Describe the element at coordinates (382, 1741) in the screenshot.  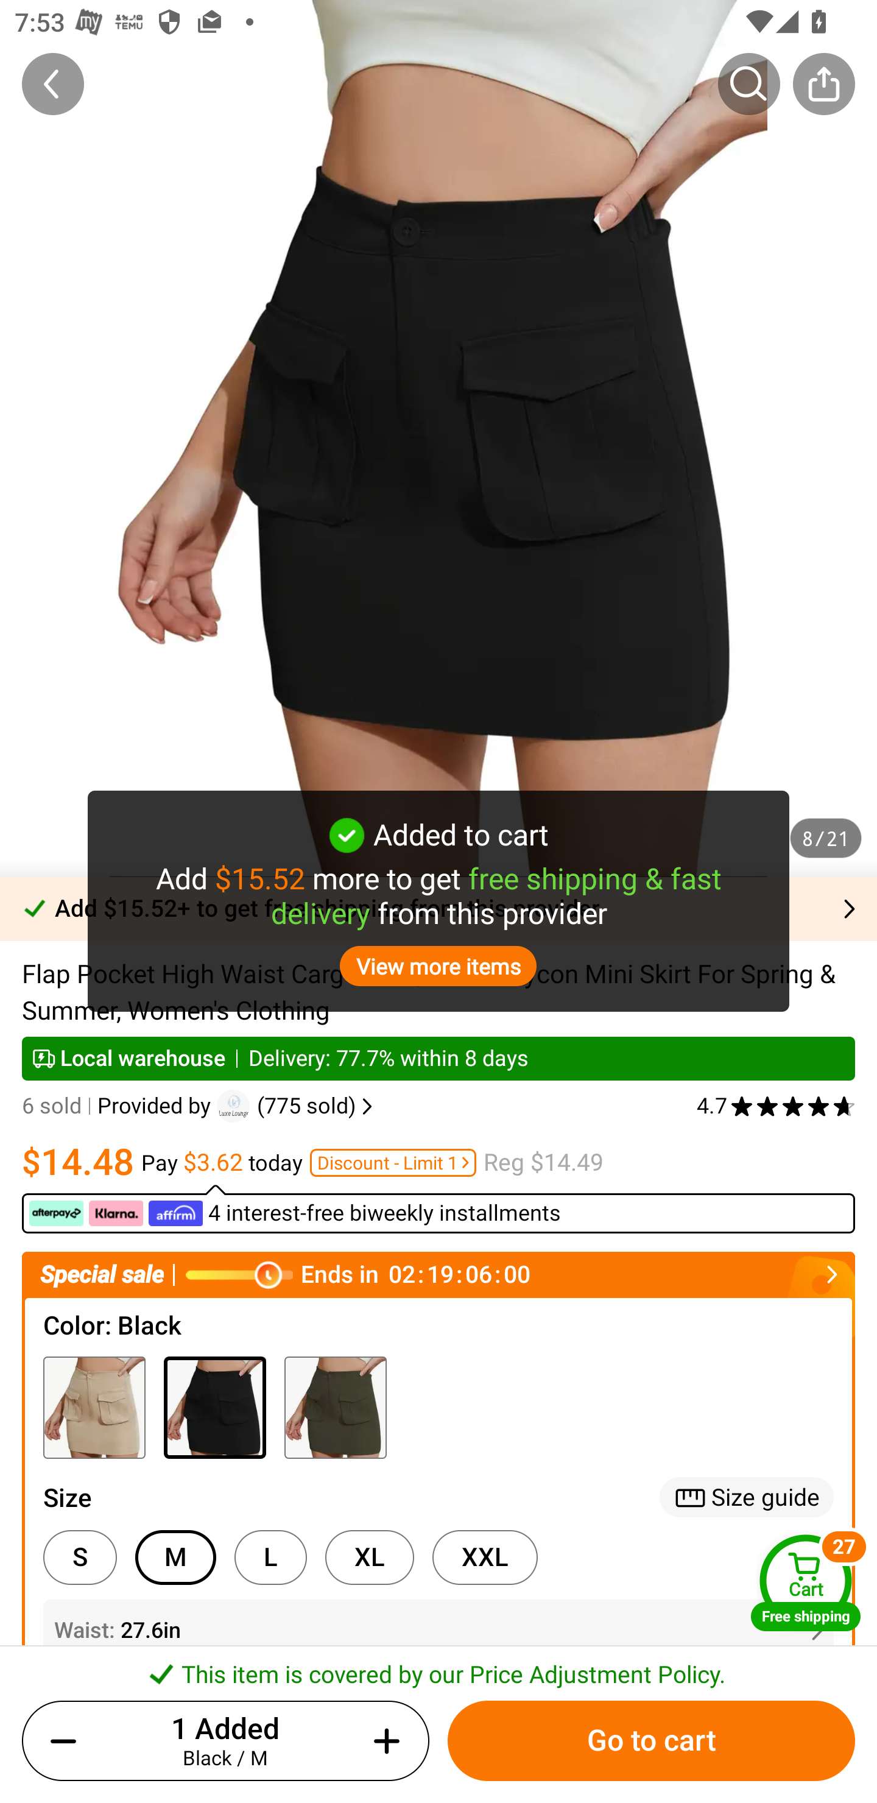
I see `Add Quantity button` at that location.